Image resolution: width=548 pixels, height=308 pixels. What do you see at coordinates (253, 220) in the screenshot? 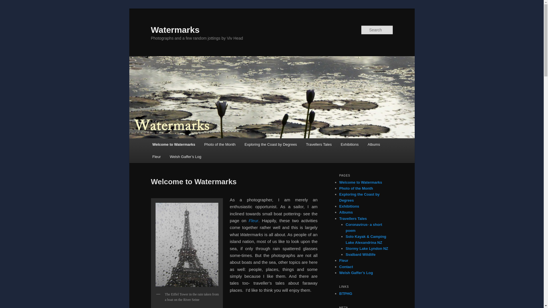
I see `Fleur` at bounding box center [253, 220].